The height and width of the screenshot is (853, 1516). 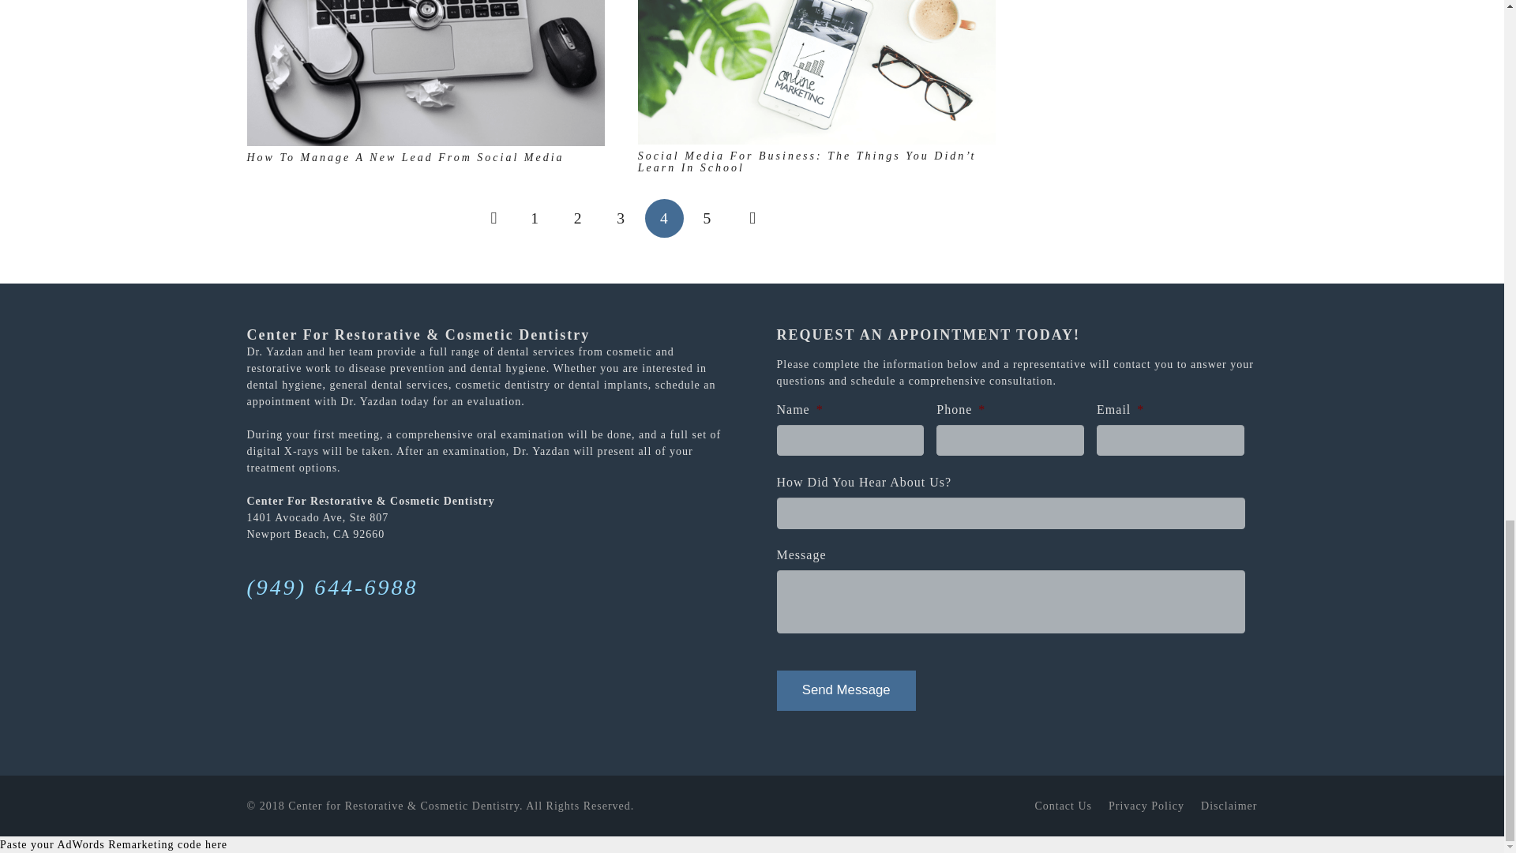 I want to click on 2, so click(x=578, y=218).